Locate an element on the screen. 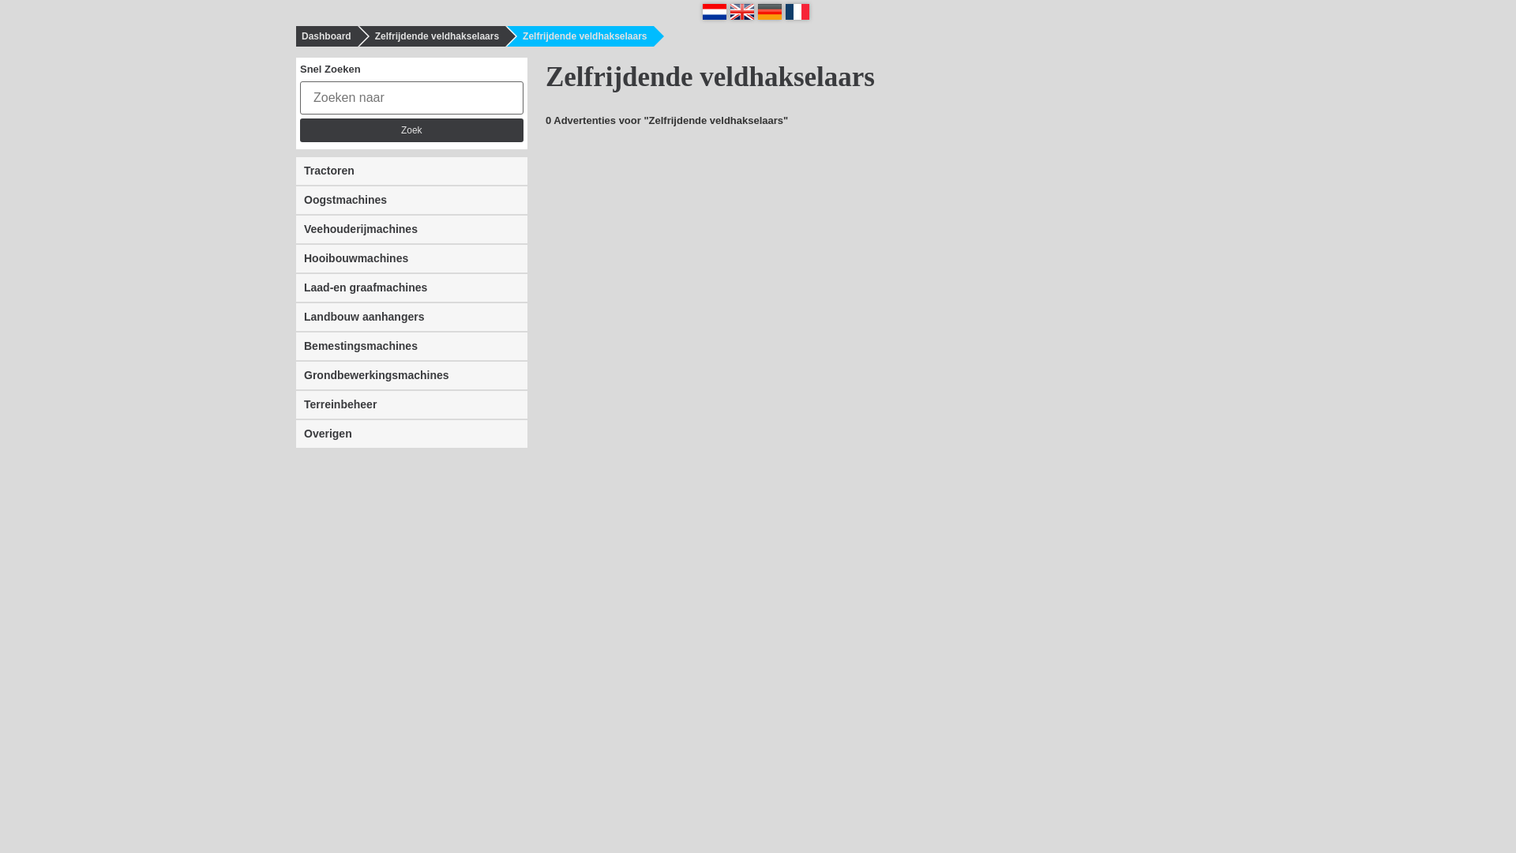  Terreinbeheer is located at coordinates (412, 404).